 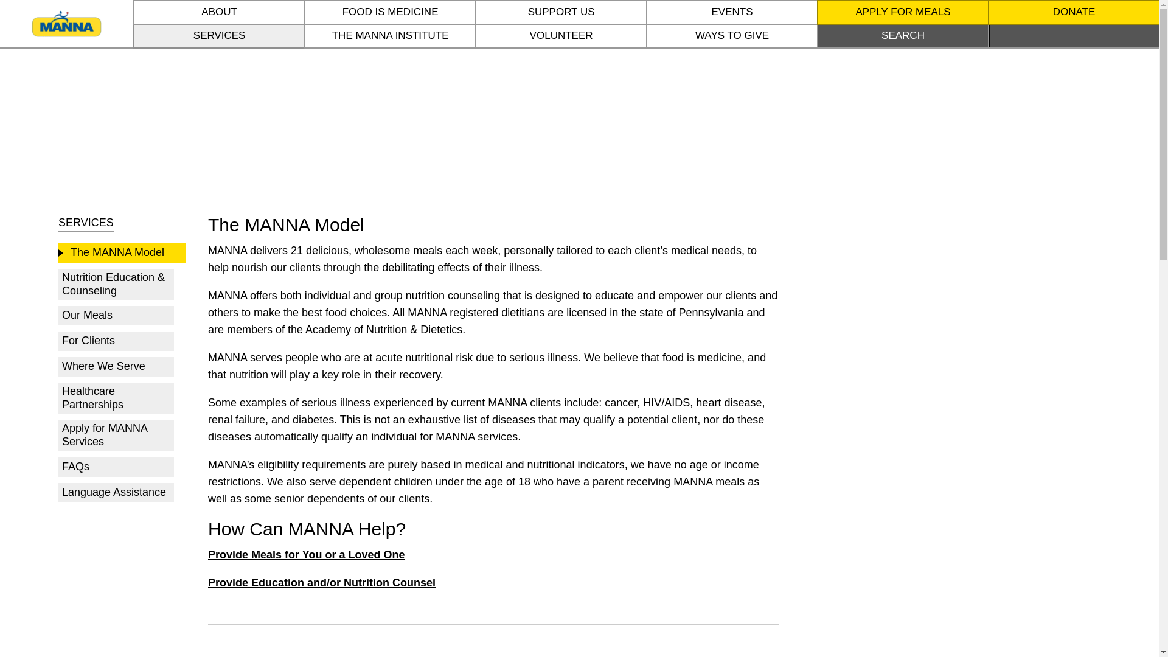 What do you see at coordinates (390, 36) in the screenshot?
I see `THE MANNA INSTITUTE` at bounding box center [390, 36].